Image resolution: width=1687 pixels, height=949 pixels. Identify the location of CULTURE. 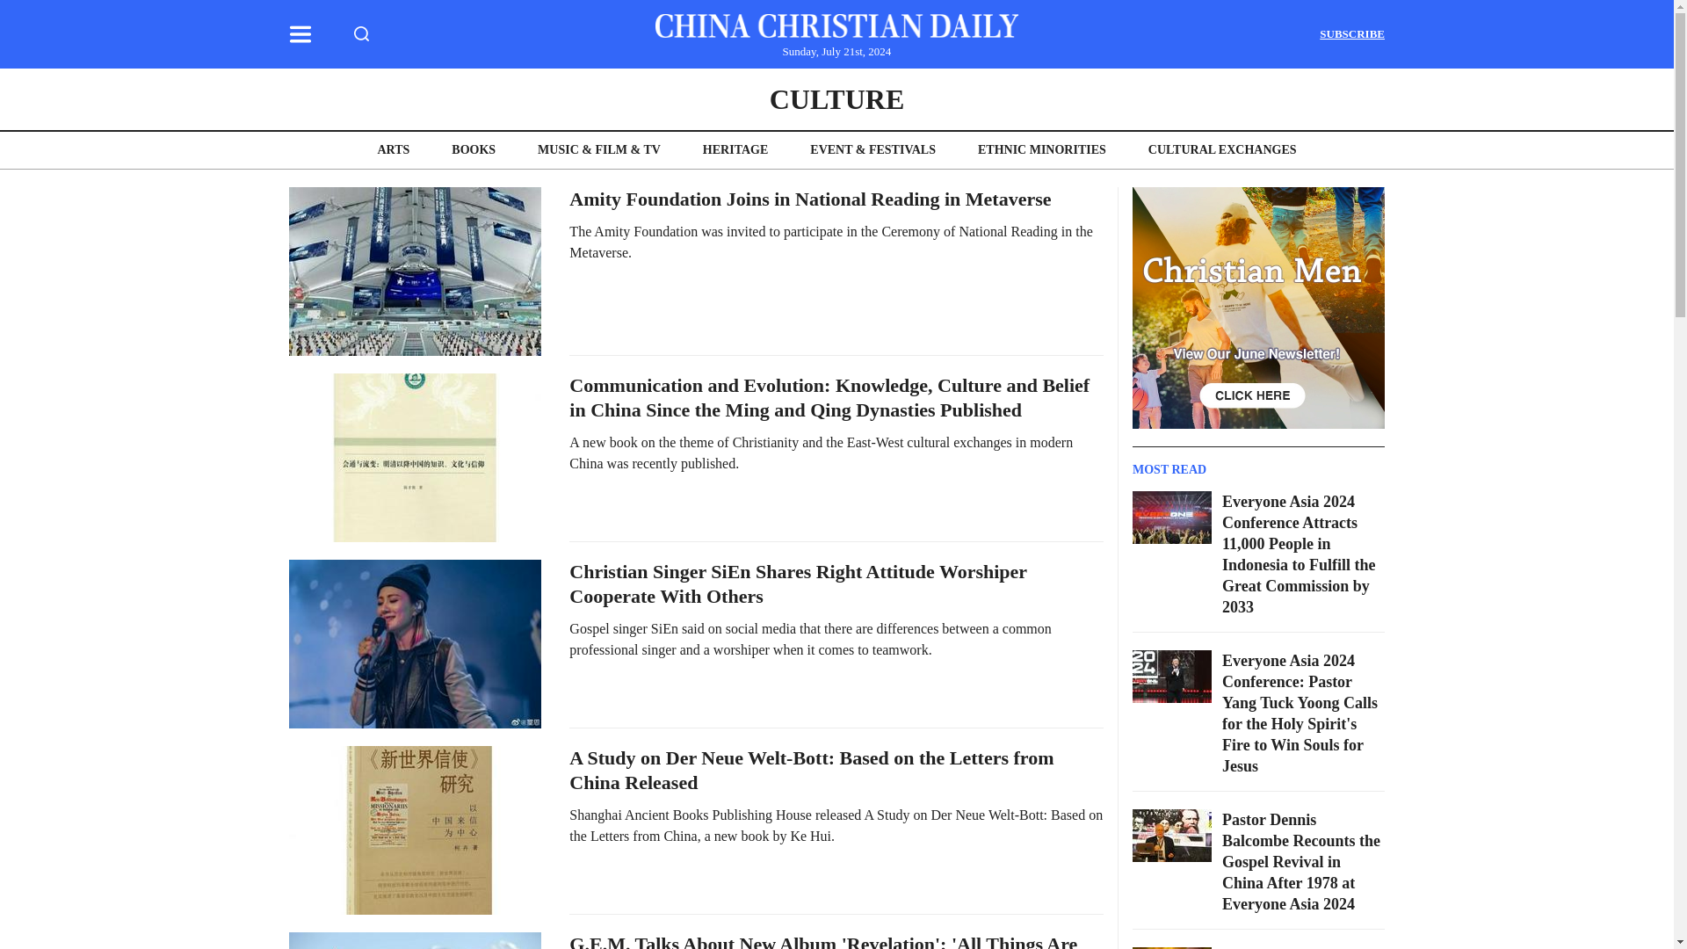
(836, 98).